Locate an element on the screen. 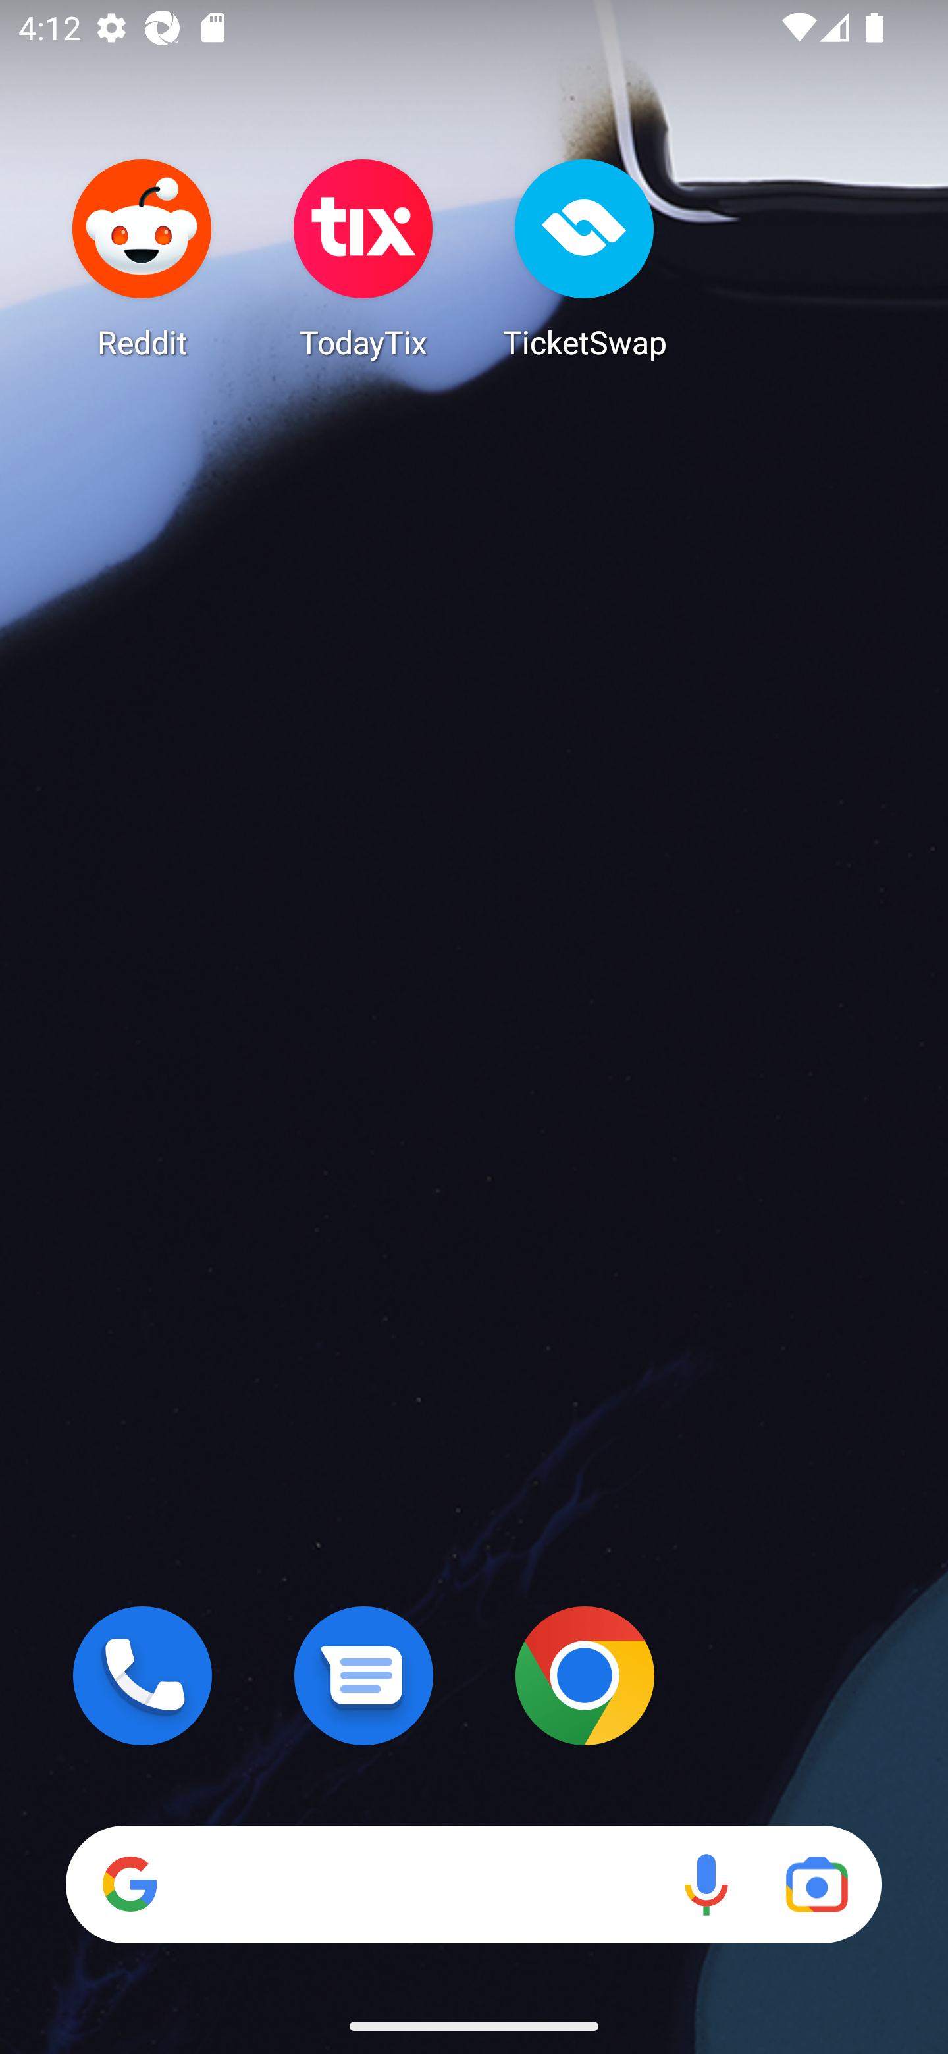 Image resolution: width=948 pixels, height=2054 pixels. Voice search is located at coordinates (706, 1884).